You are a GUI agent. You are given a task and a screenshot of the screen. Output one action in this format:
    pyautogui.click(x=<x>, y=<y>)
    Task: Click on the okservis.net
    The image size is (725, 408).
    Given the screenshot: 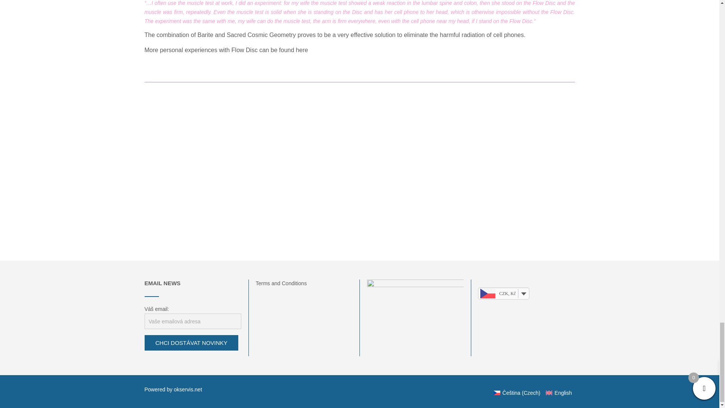 What is the action you would take?
    pyautogui.click(x=188, y=389)
    